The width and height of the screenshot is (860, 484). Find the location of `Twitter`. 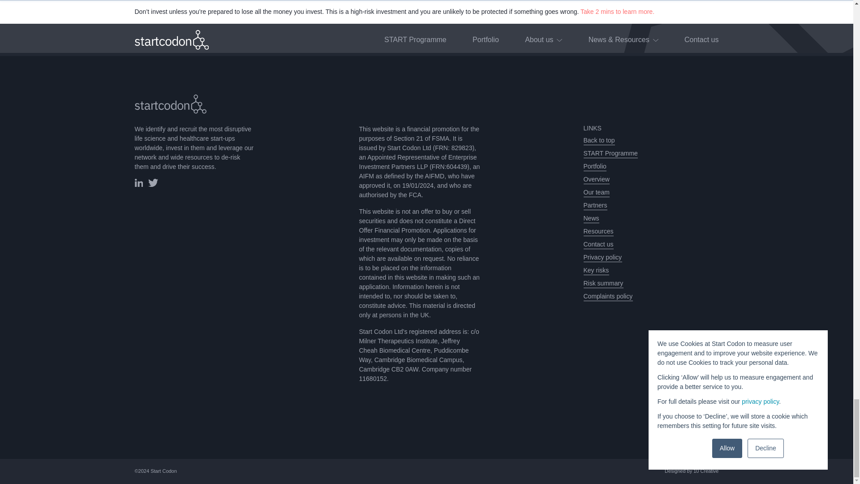

Twitter is located at coordinates (153, 185).